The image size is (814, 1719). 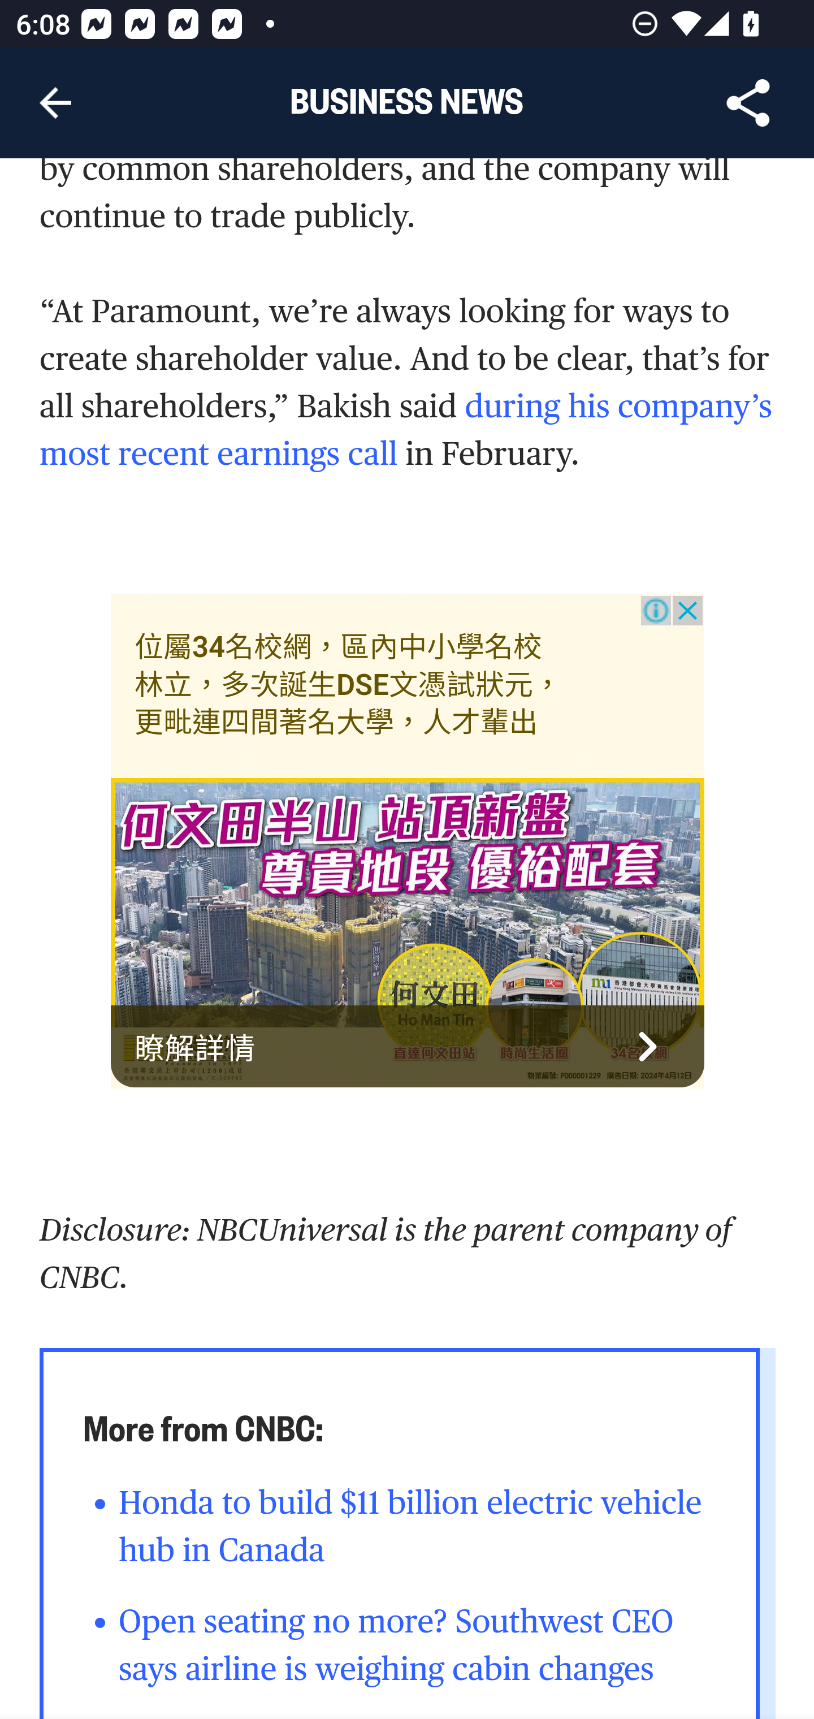 I want to click on during his company’s most recent earnings call , so click(x=406, y=429).